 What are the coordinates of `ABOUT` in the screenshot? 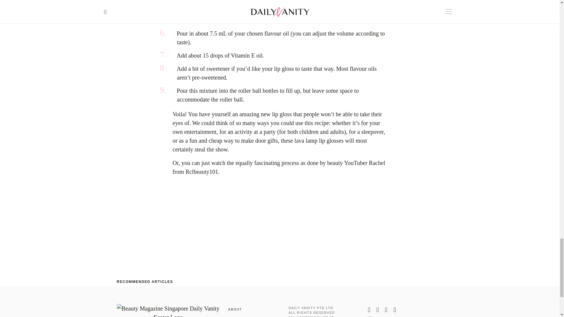 It's located at (235, 309).